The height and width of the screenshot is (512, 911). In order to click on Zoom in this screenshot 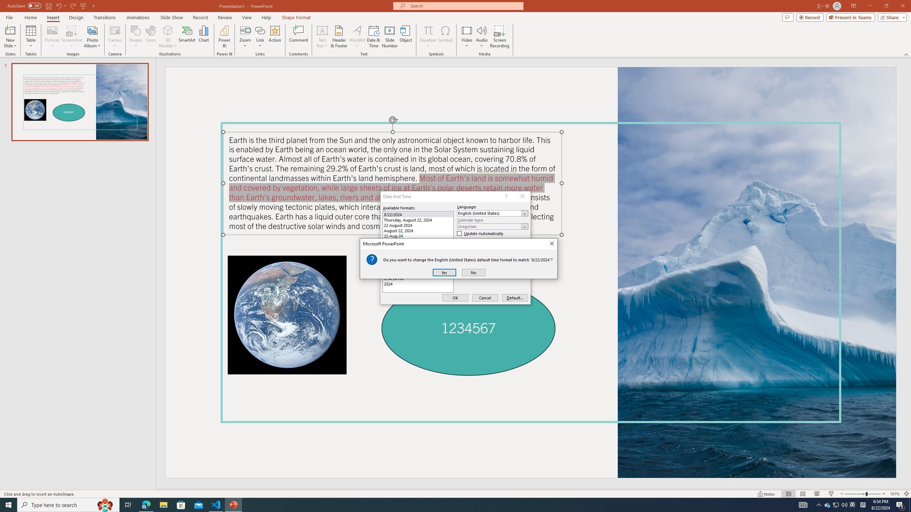, I will do `click(500, 37)`.